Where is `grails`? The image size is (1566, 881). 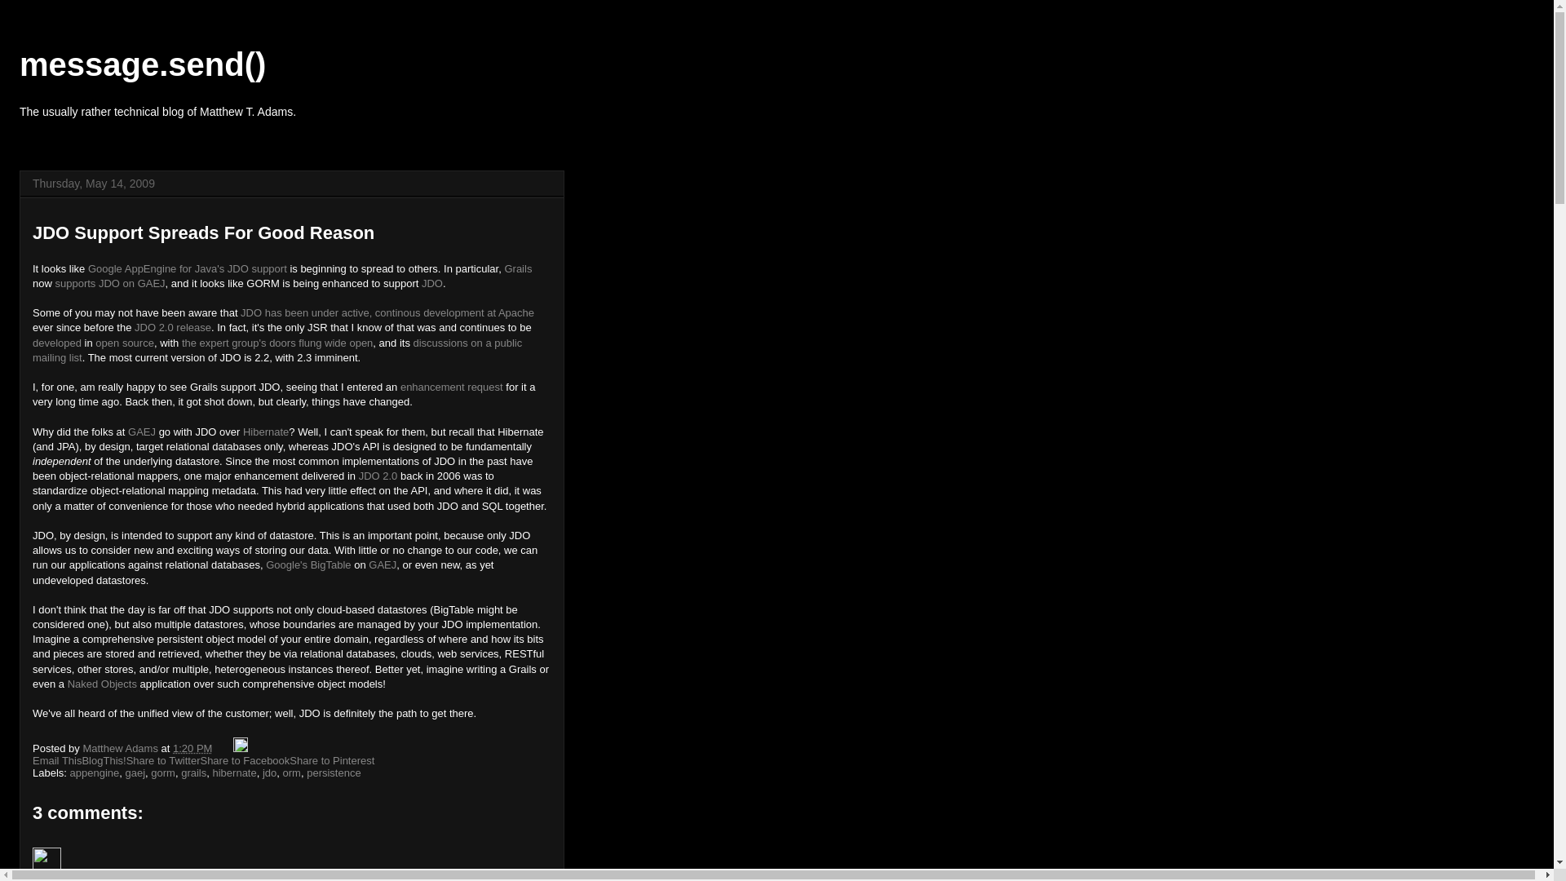 grails is located at coordinates (194, 772).